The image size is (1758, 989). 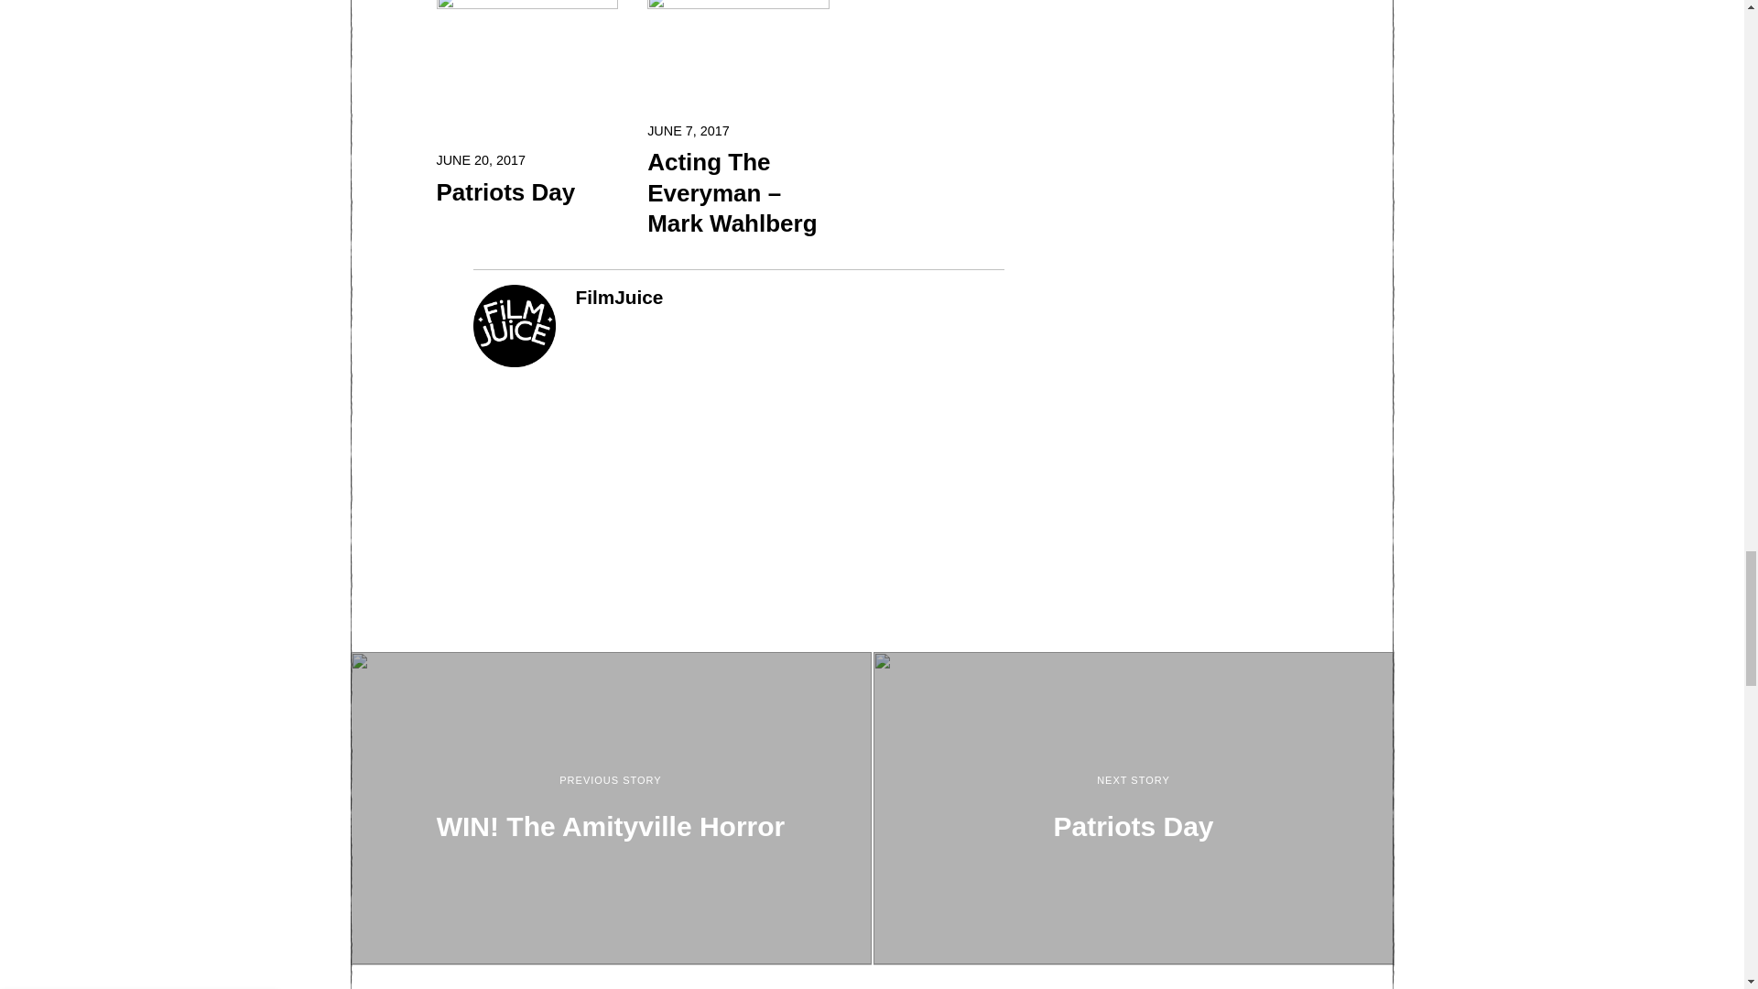 I want to click on 07 Jun, 2017 12:44:03, so click(x=688, y=130).